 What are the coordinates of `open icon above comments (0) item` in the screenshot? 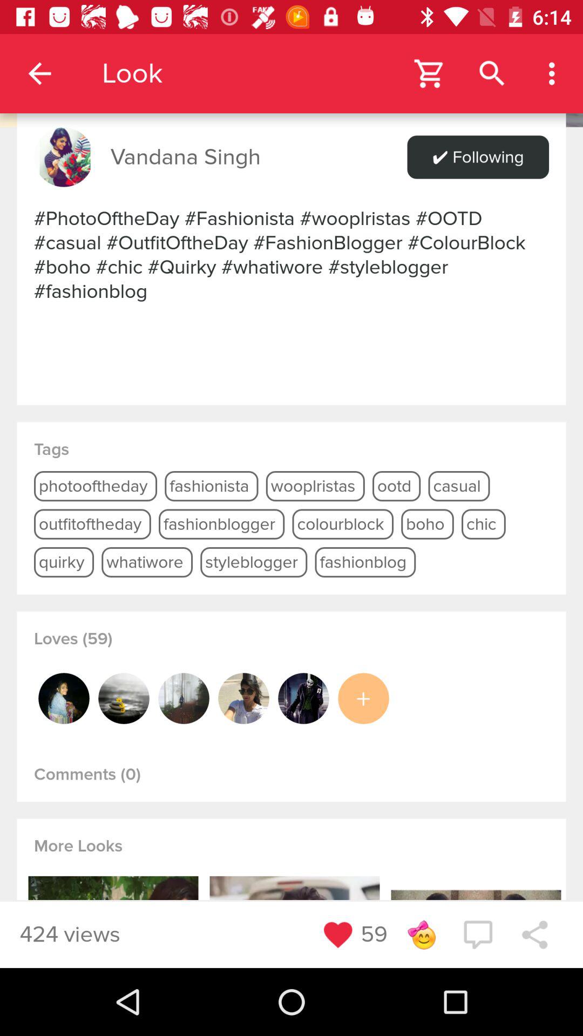 It's located at (124, 698).